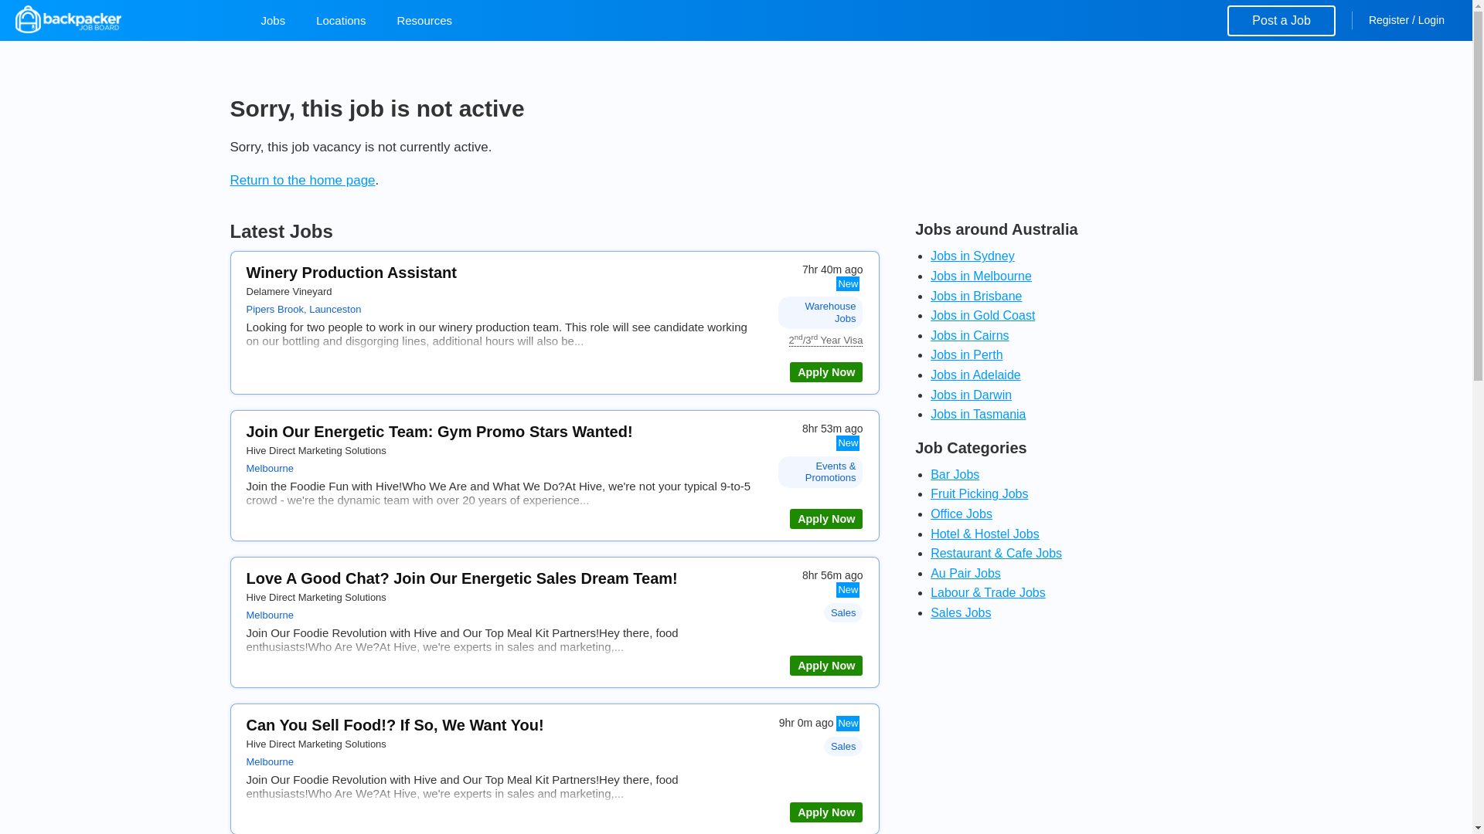 Image resolution: width=1484 pixels, height=834 pixels. What do you see at coordinates (969, 335) in the screenshot?
I see `Jobs in Cairns` at bounding box center [969, 335].